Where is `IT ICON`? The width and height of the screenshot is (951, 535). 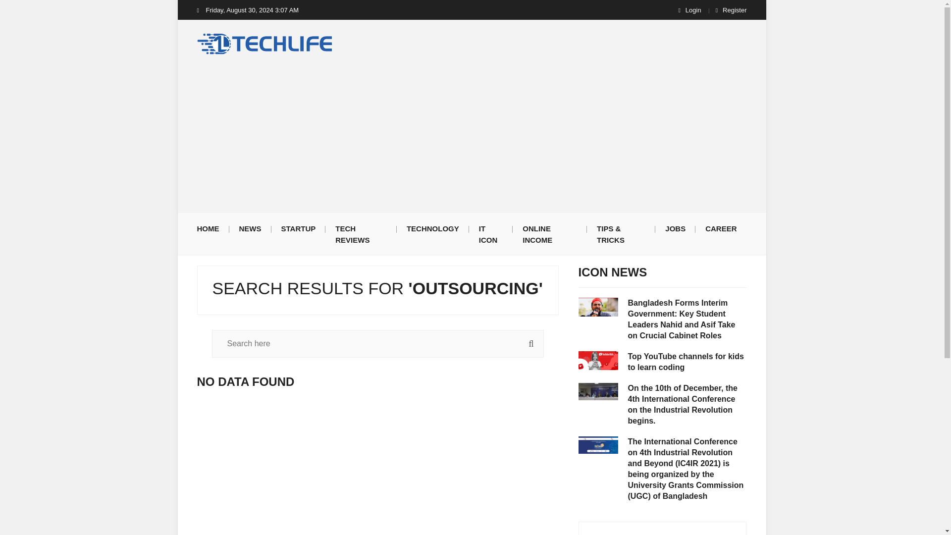
IT ICON is located at coordinates (491, 234).